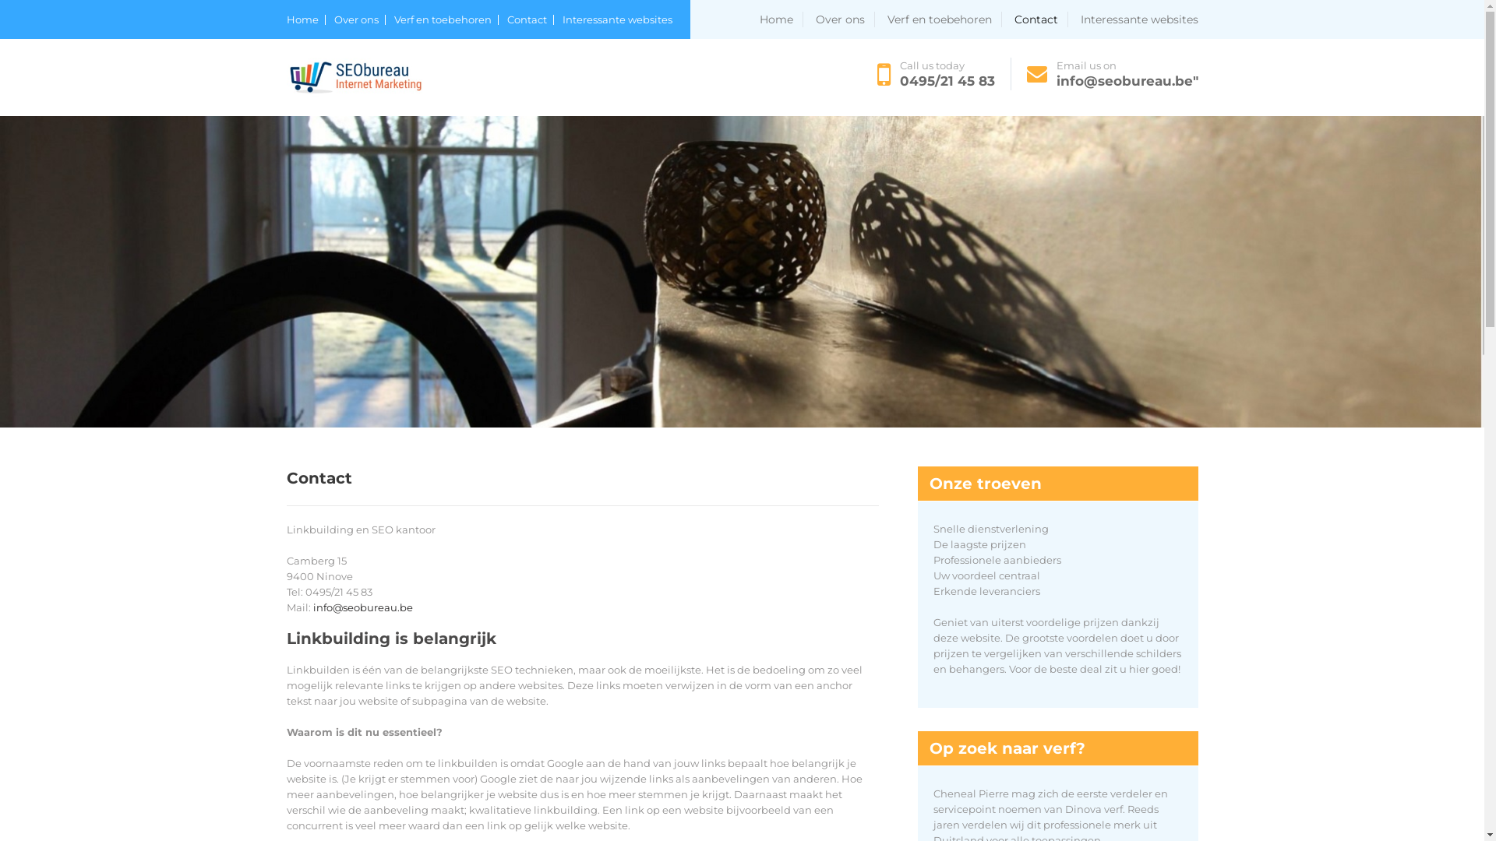 The image size is (1496, 841). What do you see at coordinates (845, 19) in the screenshot?
I see `Over ons` at bounding box center [845, 19].